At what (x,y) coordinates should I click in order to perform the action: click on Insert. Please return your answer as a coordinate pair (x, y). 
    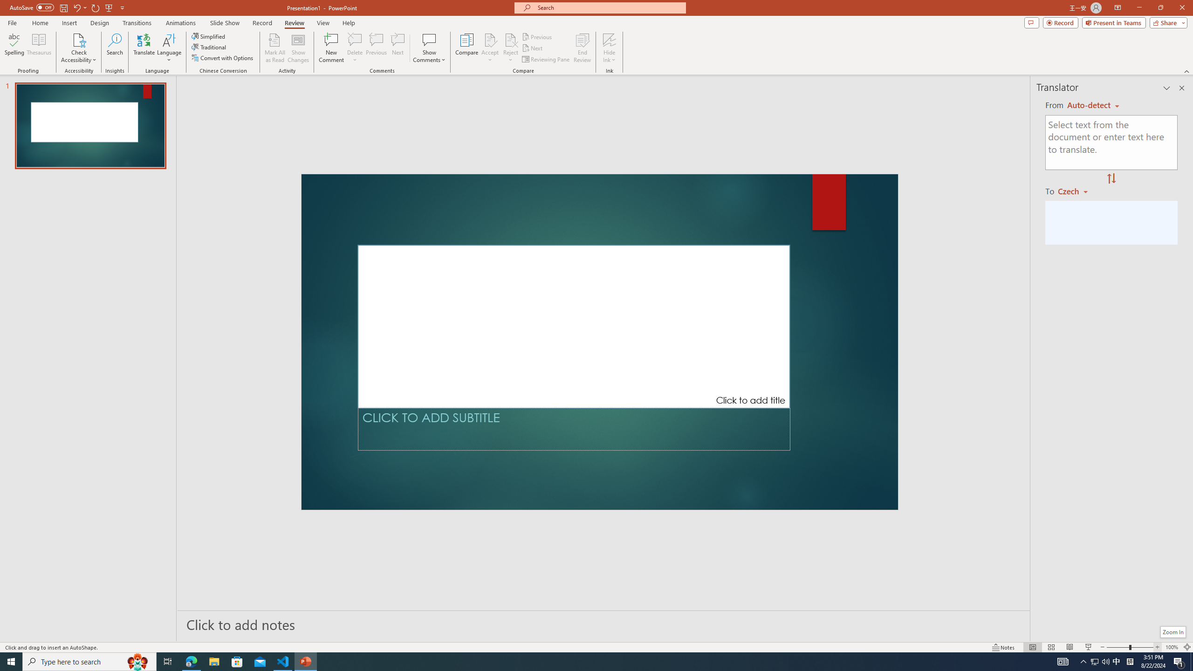
    Looking at the image, I should click on (69, 23).